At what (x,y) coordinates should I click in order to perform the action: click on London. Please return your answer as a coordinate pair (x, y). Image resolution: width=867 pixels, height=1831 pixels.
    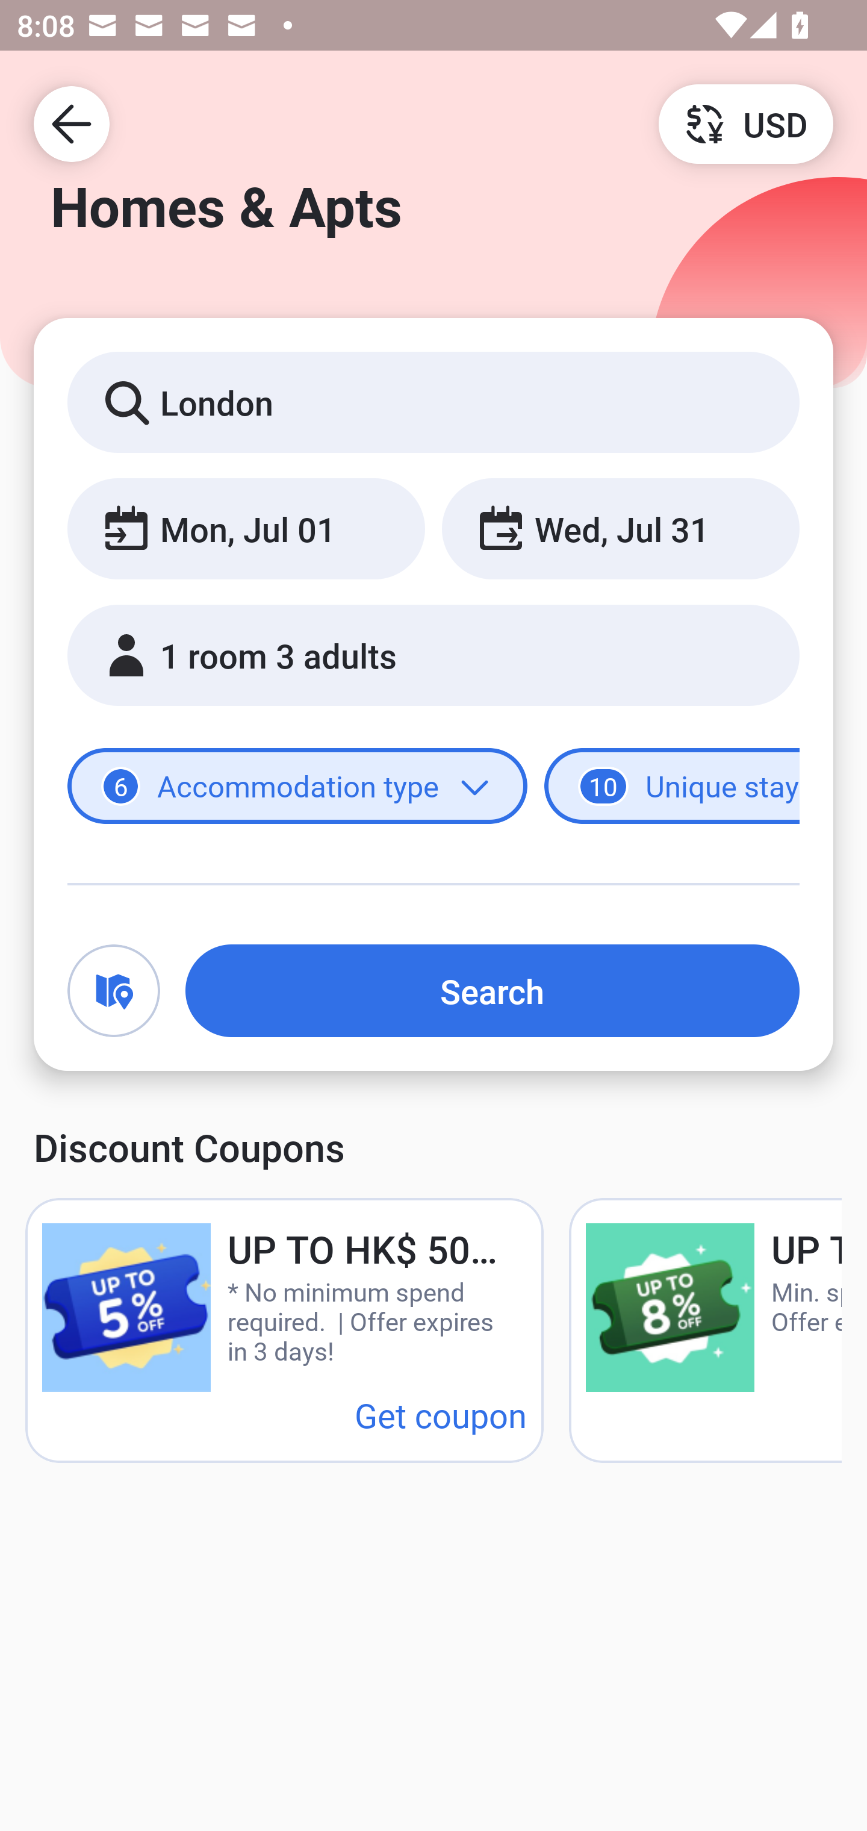
    Looking at the image, I should click on (433, 401).